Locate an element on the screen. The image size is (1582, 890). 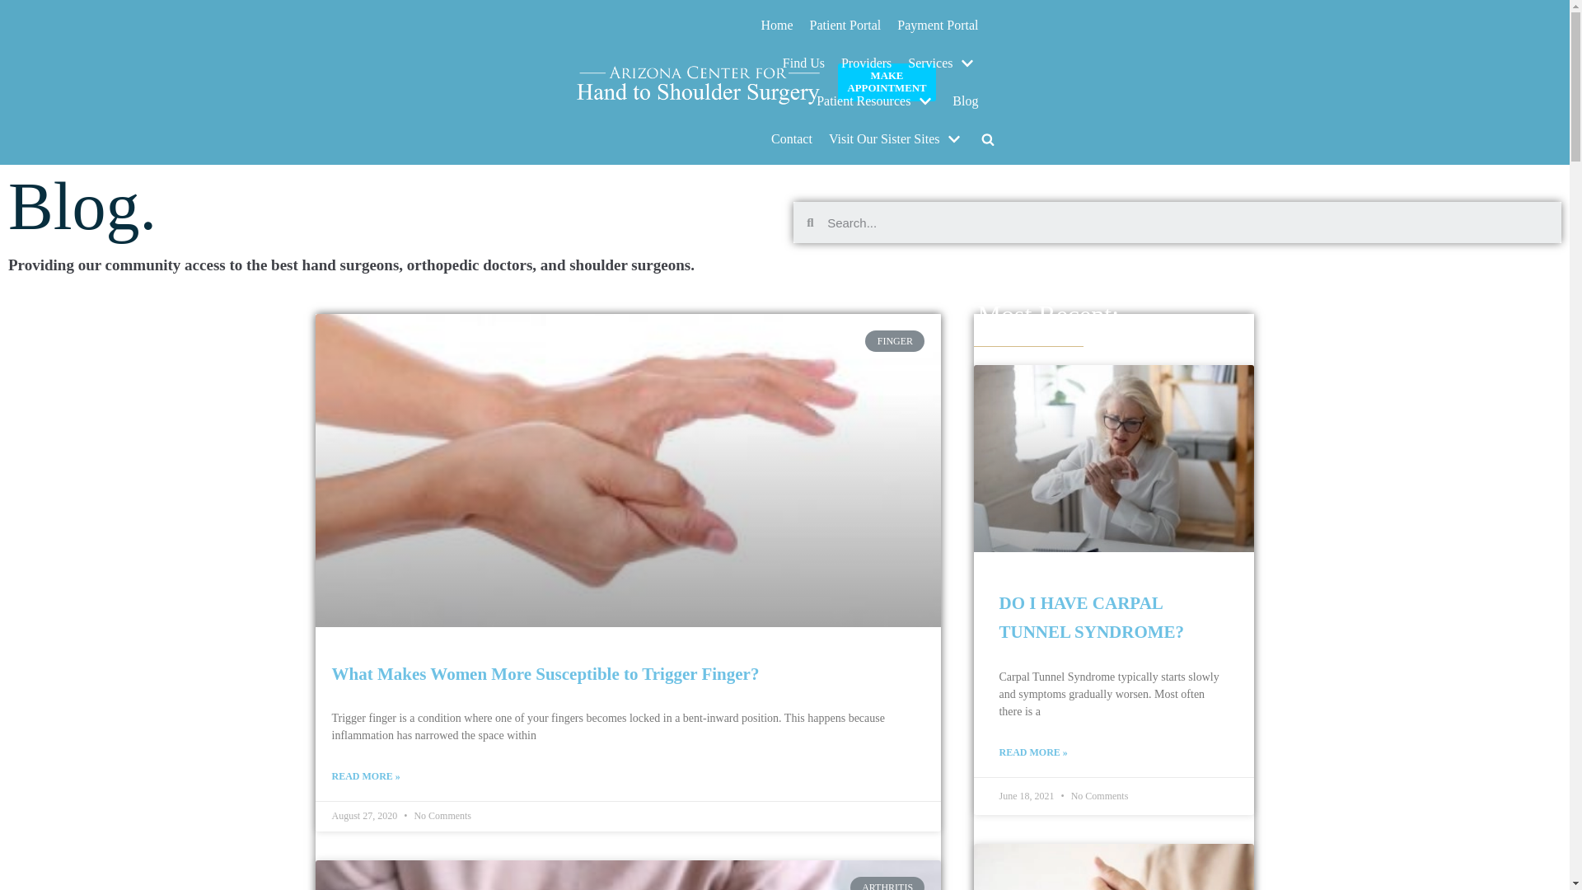
Providers is located at coordinates (867, 63).